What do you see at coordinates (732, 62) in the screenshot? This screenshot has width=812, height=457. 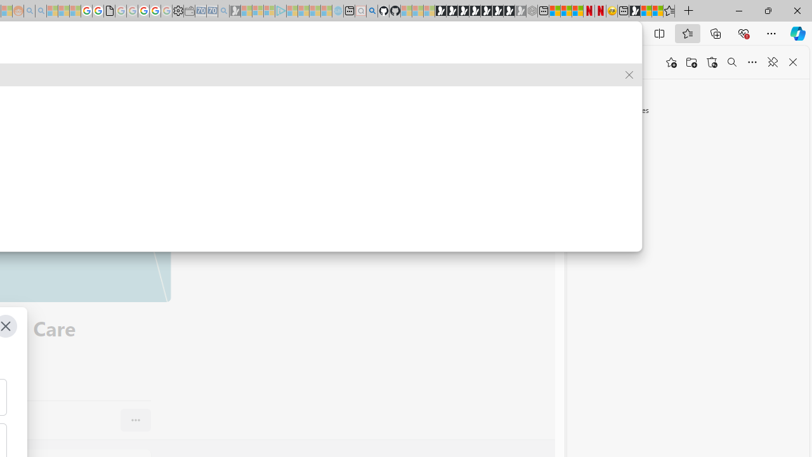 I see `Search favorites` at bounding box center [732, 62].